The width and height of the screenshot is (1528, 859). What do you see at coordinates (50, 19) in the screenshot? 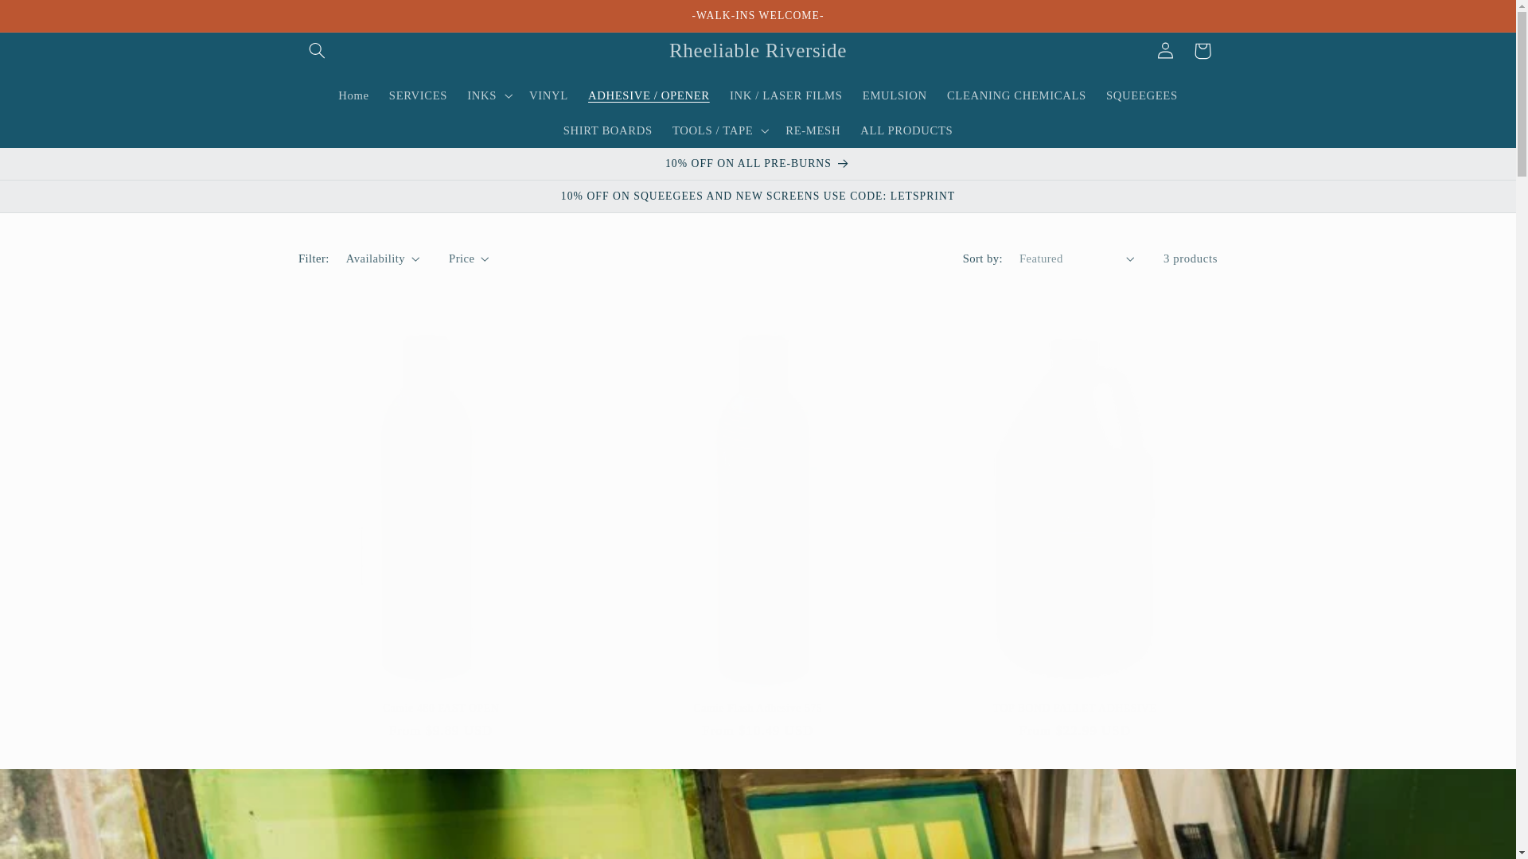
I see `Skip to content` at bounding box center [50, 19].